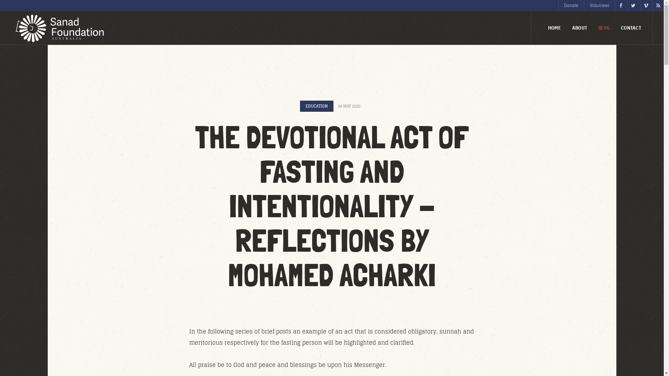  I want to click on EDUCATION, so click(317, 106).